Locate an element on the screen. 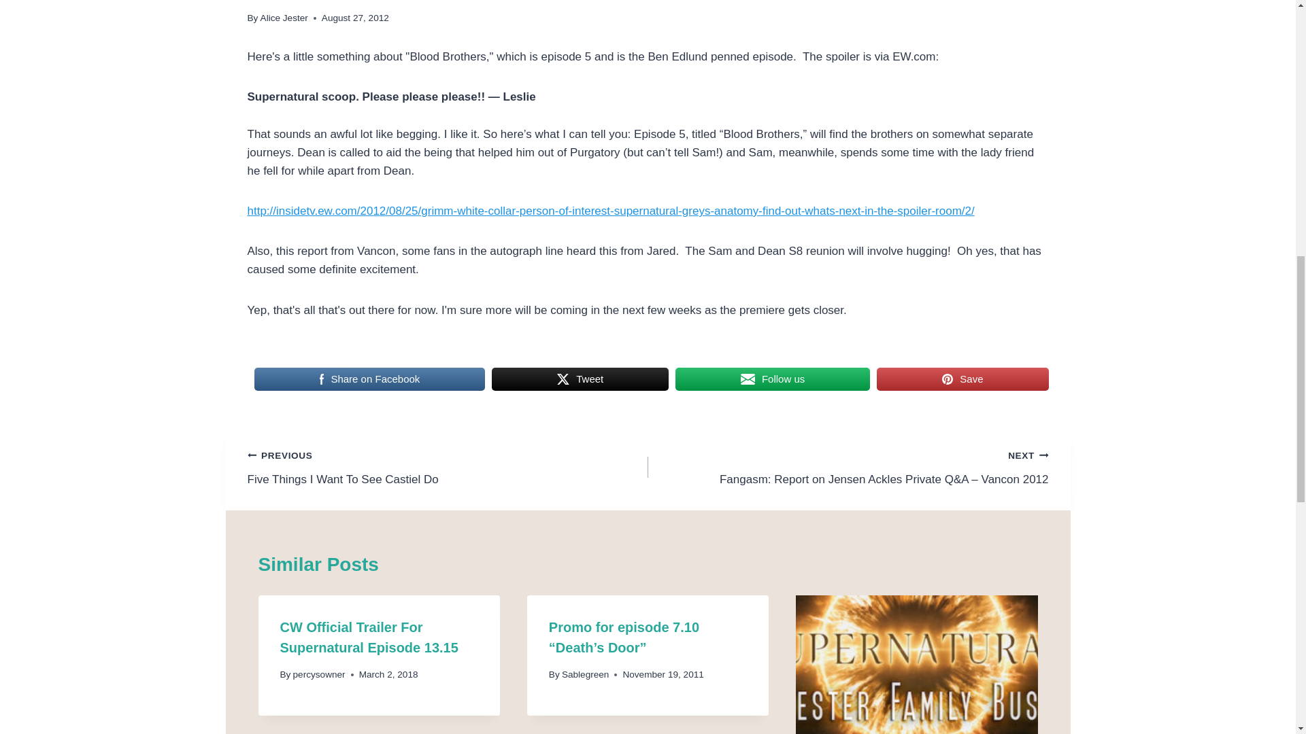 This screenshot has width=1306, height=734. Tweet is located at coordinates (370, 379).